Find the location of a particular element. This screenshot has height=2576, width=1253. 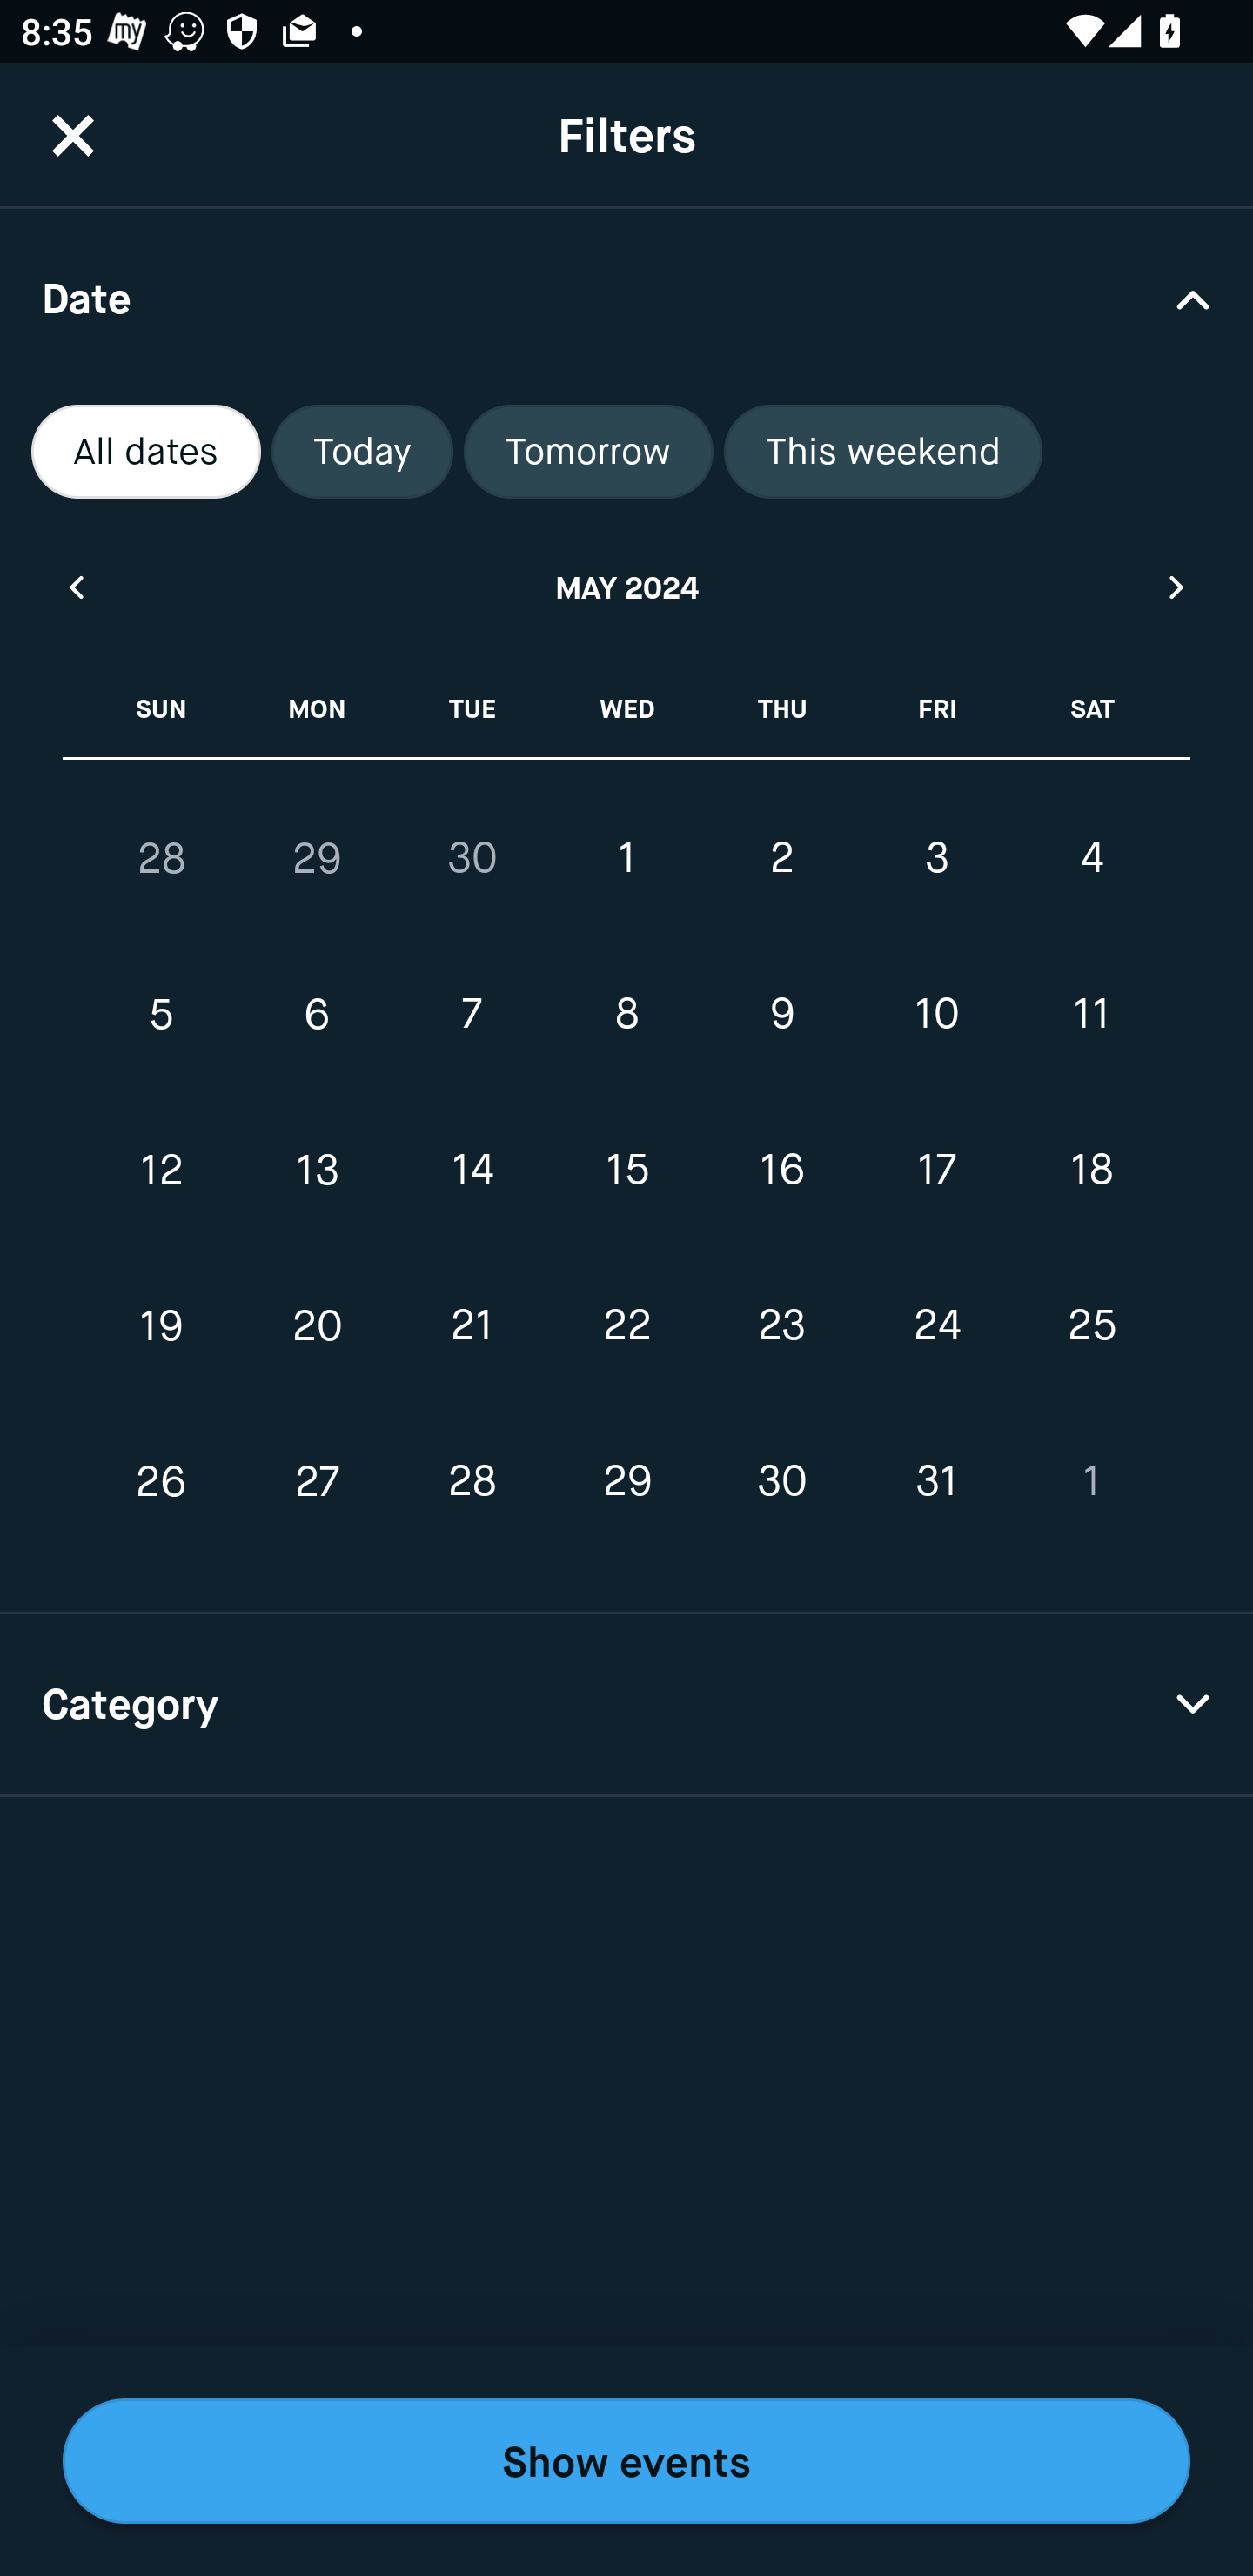

26 is located at coordinates (162, 1481).